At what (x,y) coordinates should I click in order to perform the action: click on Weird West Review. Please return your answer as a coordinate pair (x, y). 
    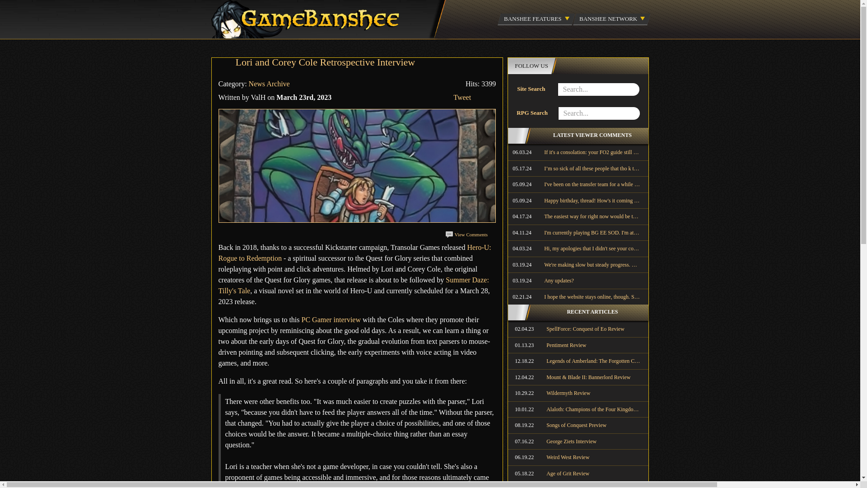
    Looking at the image, I should click on (578, 457).